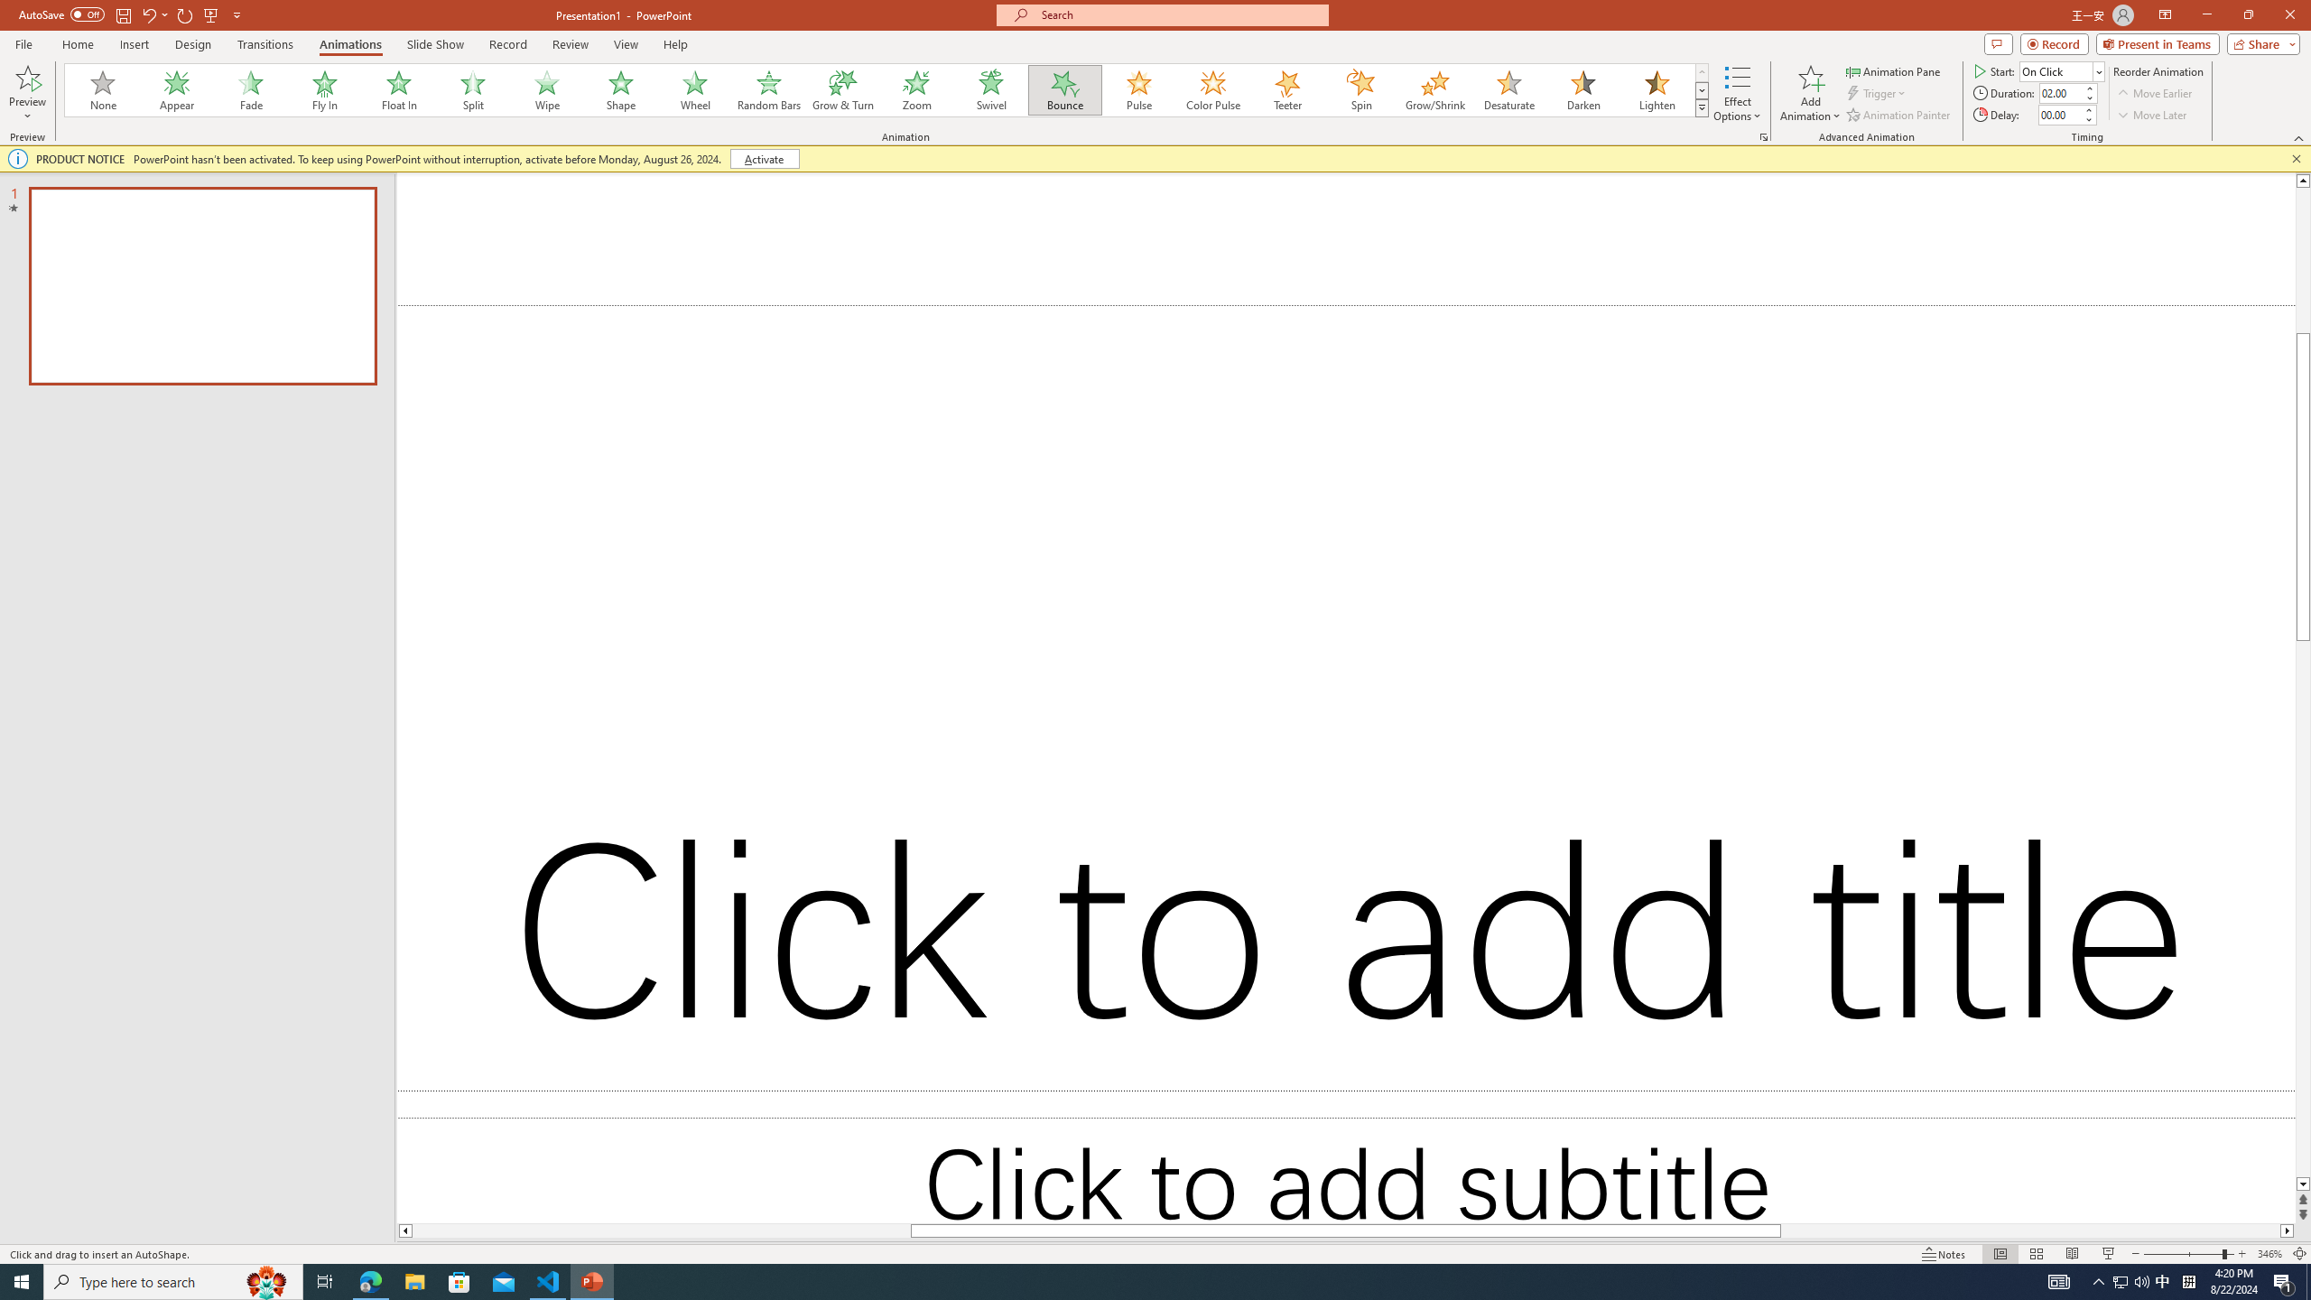  I want to click on Class: NetUIImage, so click(1702, 108).